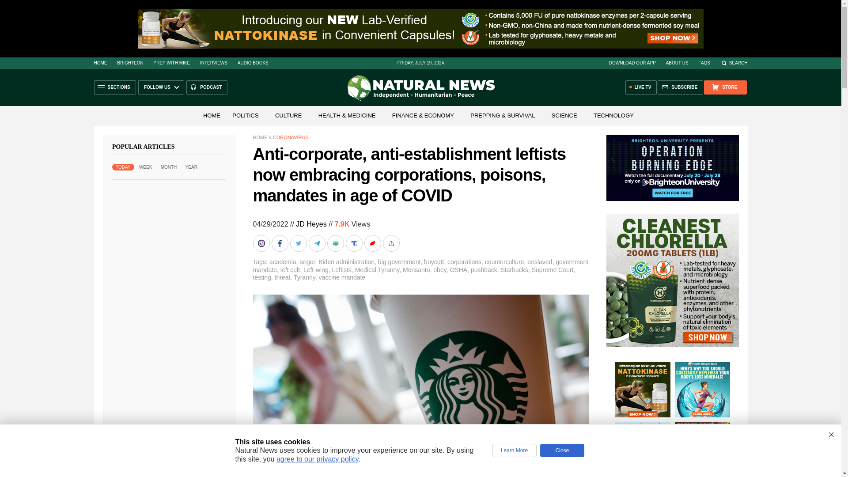  What do you see at coordinates (280, 243) in the screenshot?
I see `Share on Facebook` at bounding box center [280, 243].